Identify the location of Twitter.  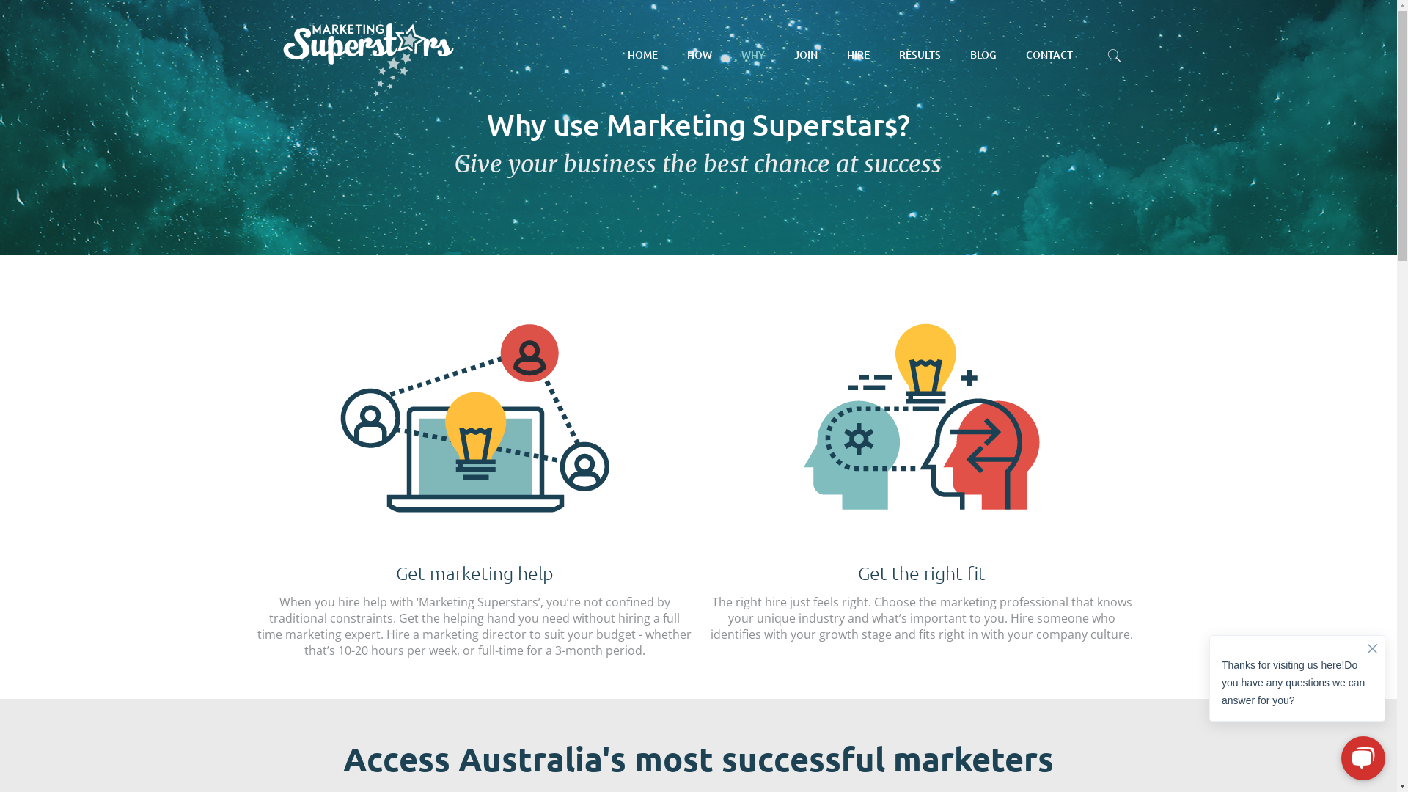
(688, 769).